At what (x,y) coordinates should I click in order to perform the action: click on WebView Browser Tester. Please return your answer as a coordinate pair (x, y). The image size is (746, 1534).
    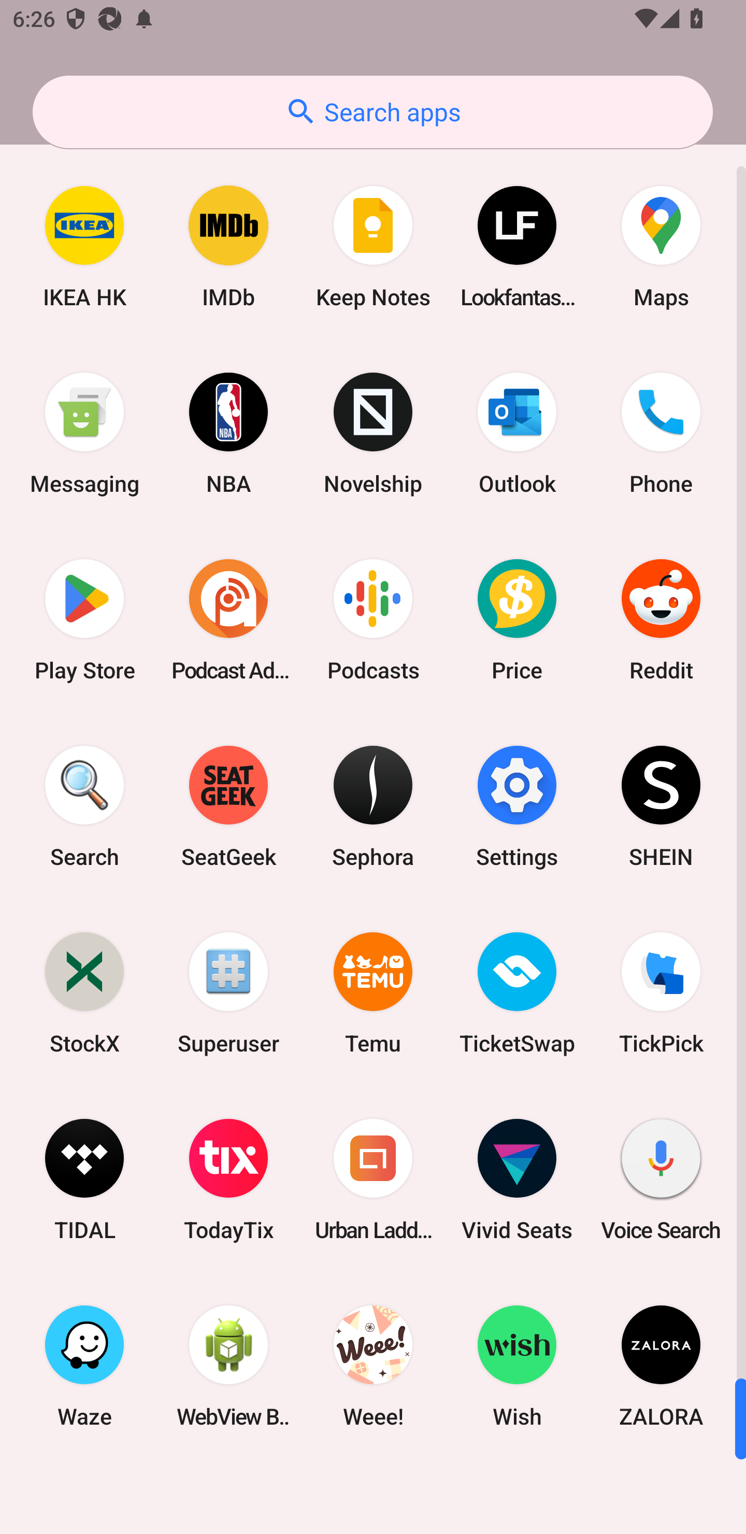
    Looking at the image, I should click on (228, 1366).